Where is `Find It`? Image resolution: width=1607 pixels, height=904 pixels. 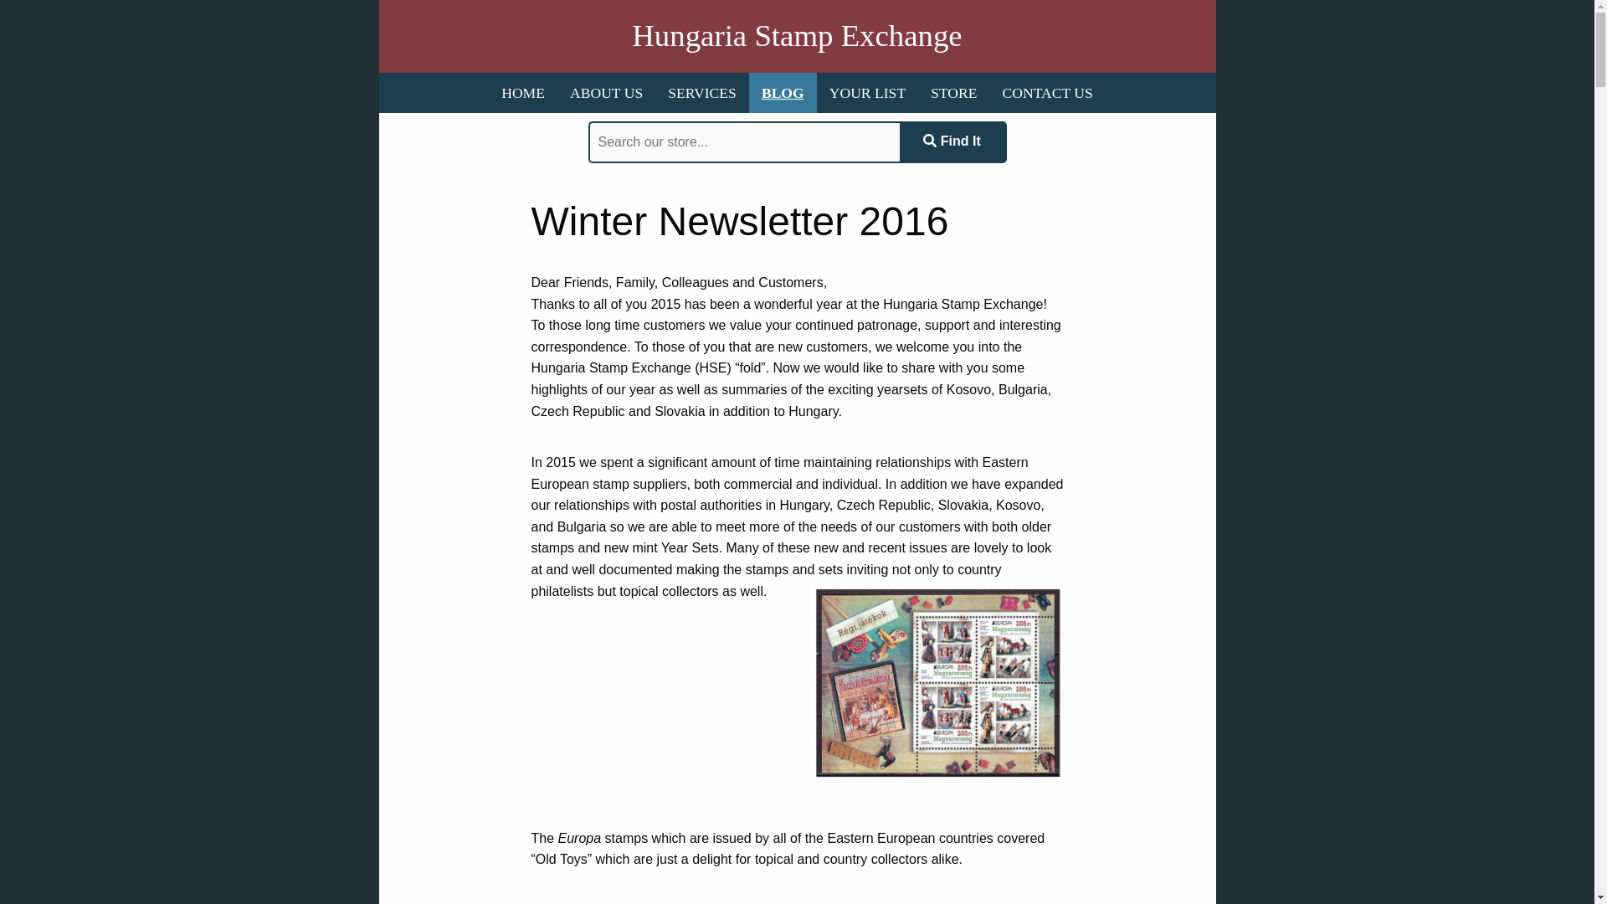
Find It is located at coordinates (952, 142).